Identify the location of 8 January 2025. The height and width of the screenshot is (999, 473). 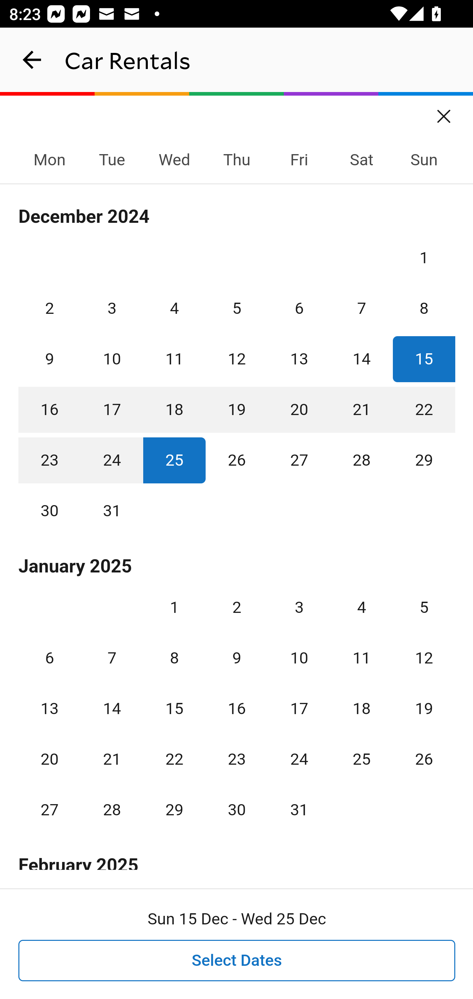
(174, 658).